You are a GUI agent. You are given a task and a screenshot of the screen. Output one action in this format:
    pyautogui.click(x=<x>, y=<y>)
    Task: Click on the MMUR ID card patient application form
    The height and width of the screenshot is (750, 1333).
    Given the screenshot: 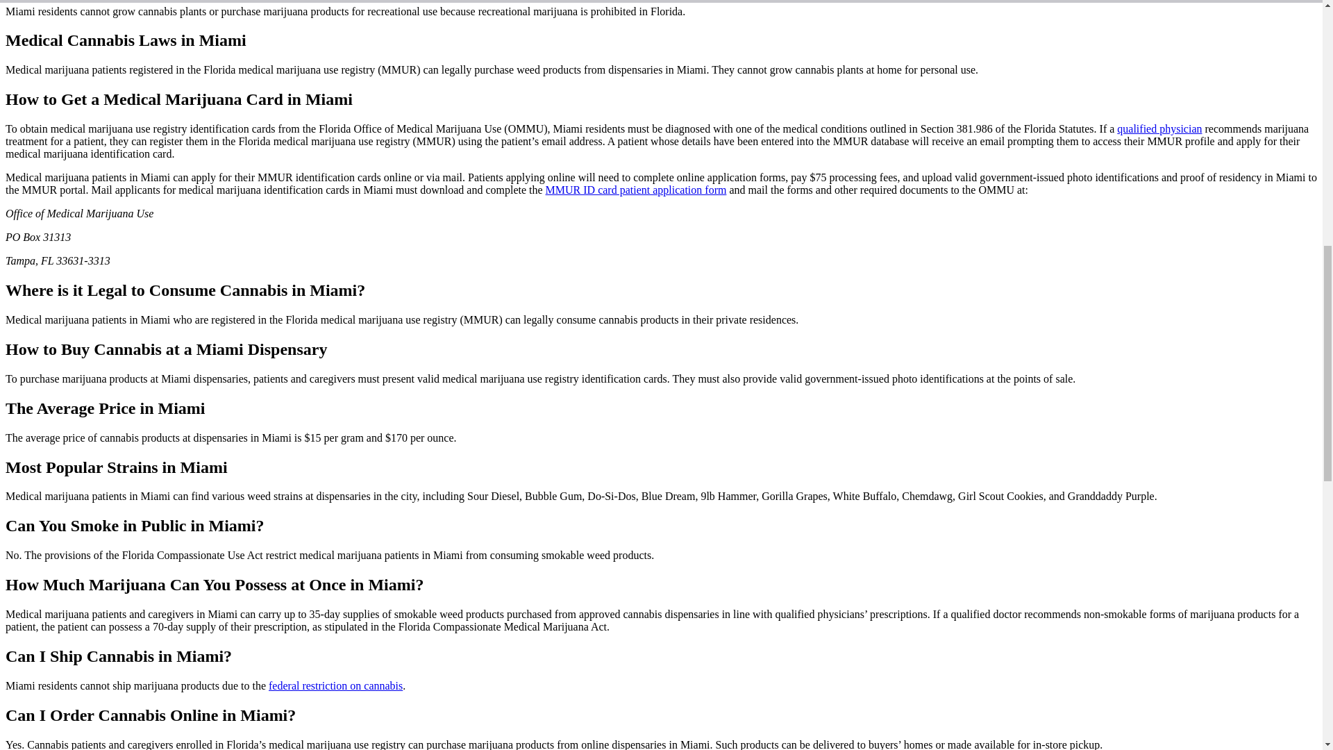 What is the action you would take?
    pyautogui.click(x=636, y=189)
    